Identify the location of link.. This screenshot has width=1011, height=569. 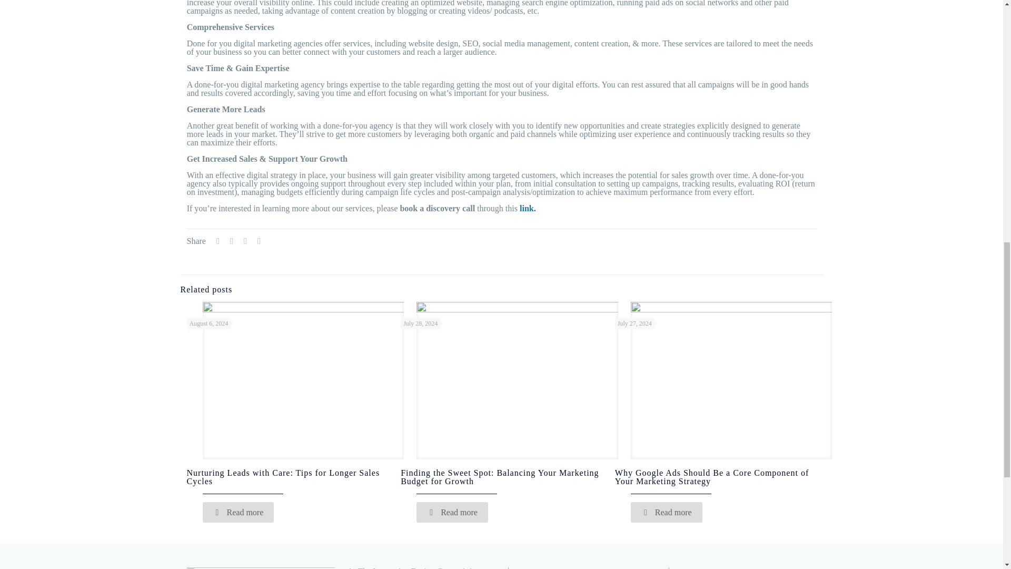
(528, 208).